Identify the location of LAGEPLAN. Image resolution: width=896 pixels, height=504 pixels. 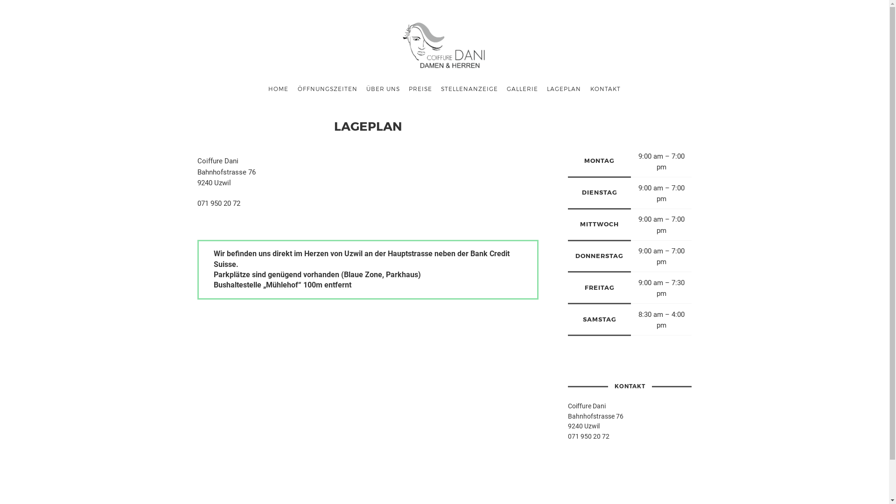
(564, 89).